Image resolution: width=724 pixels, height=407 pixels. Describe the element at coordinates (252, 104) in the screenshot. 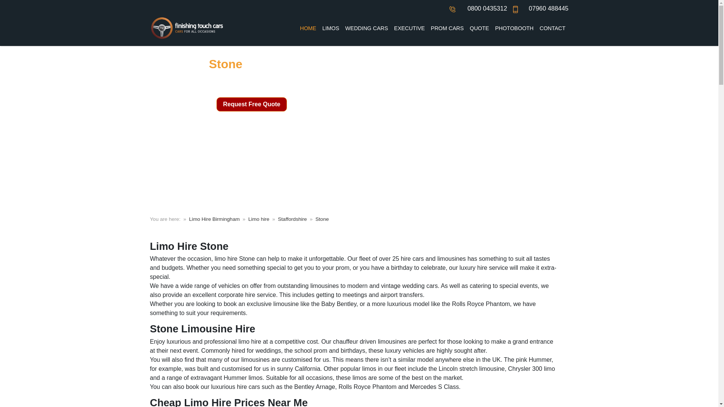

I see `Request Free Quote` at that location.